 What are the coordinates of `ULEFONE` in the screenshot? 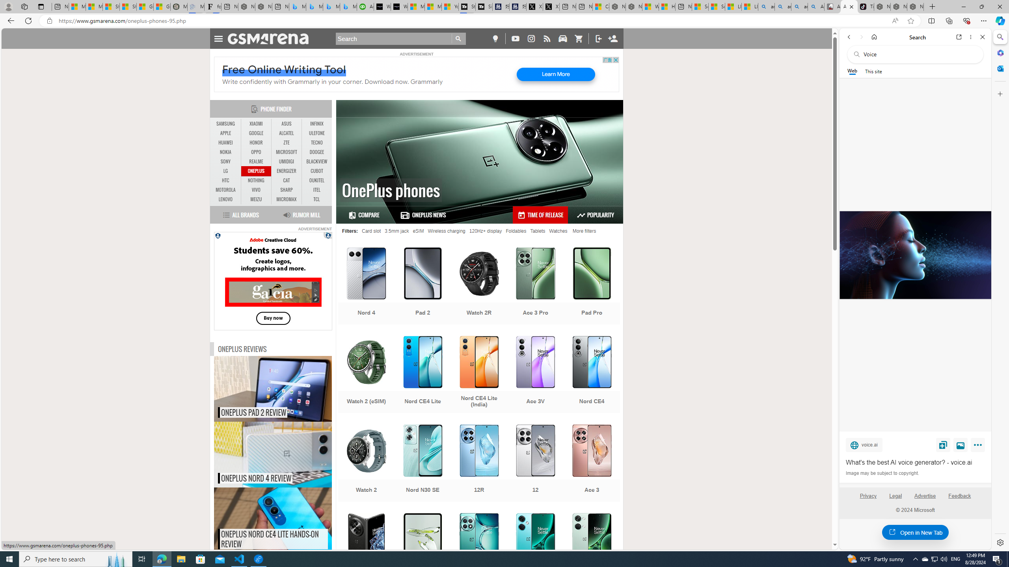 It's located at (317, 133).